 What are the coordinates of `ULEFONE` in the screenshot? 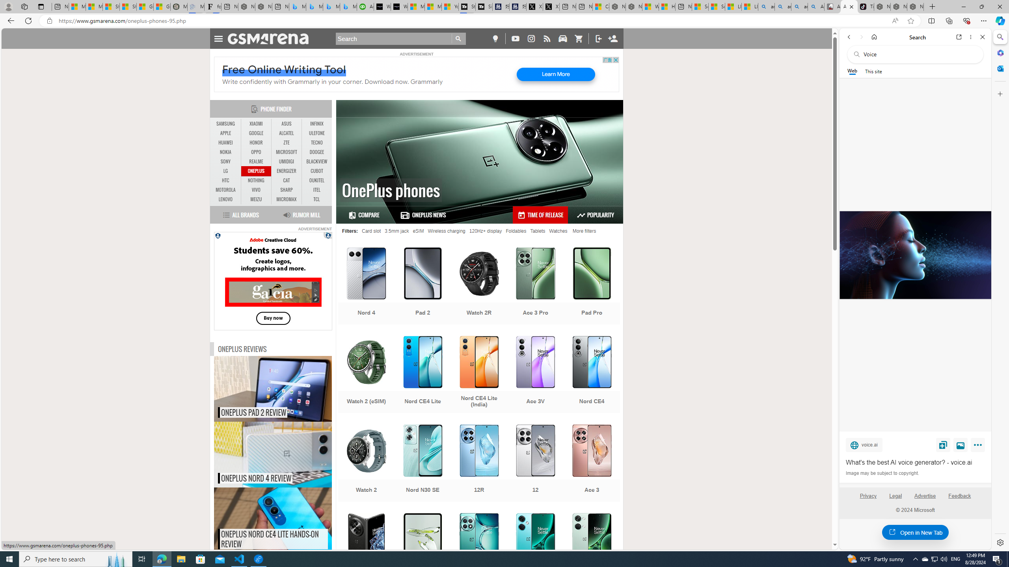 It's located at (317, 133).